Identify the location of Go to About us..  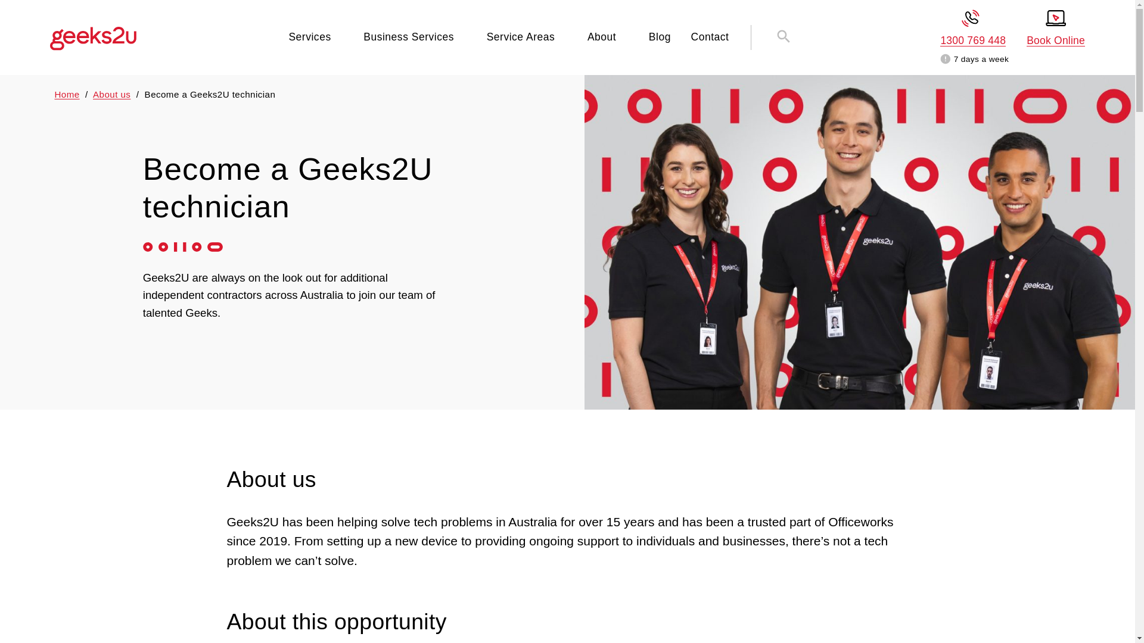
(111, 94).